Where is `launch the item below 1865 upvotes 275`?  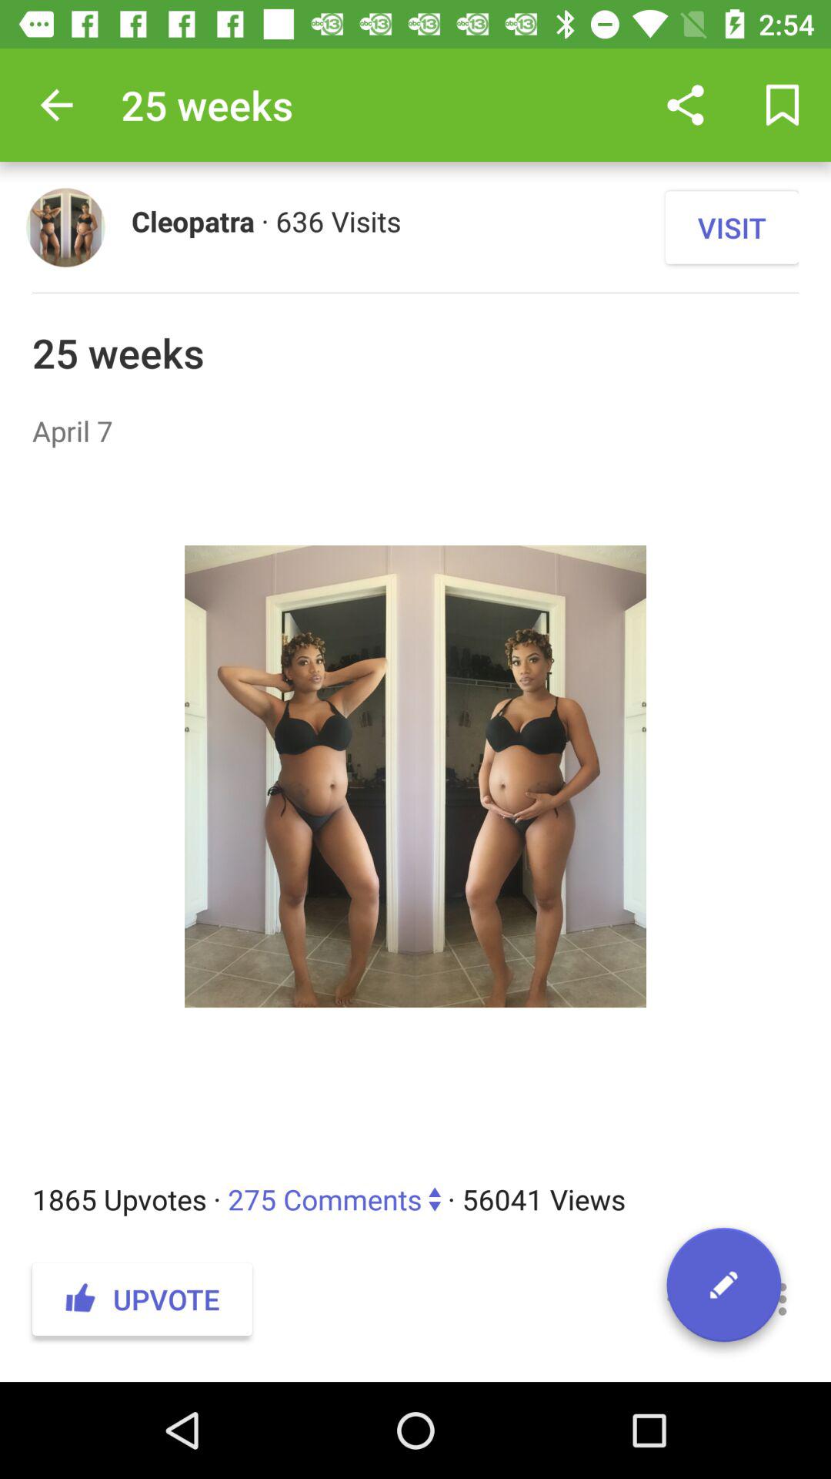
launch the item below 1865 upvotes 275 is located at coordinates (782, 1299).